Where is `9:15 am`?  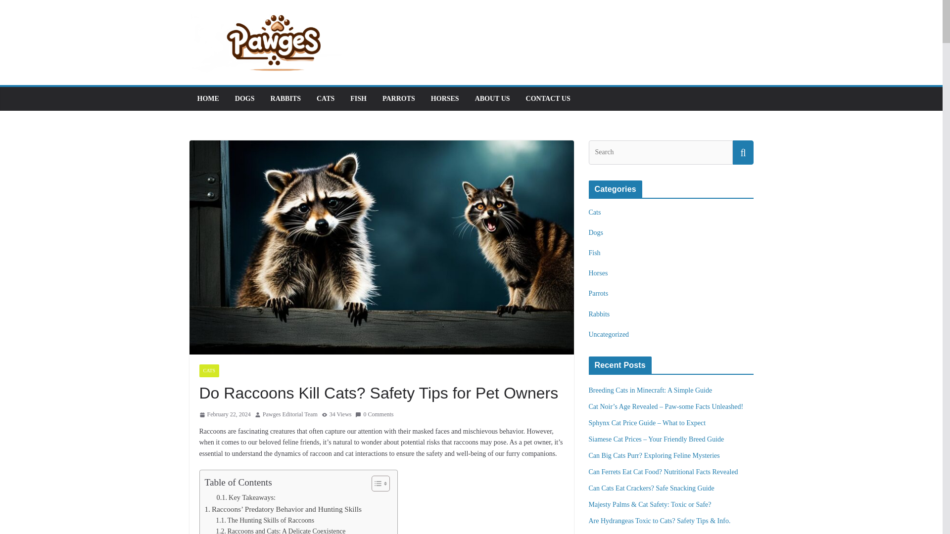 9:15 am is located at coordinates (225, 414).